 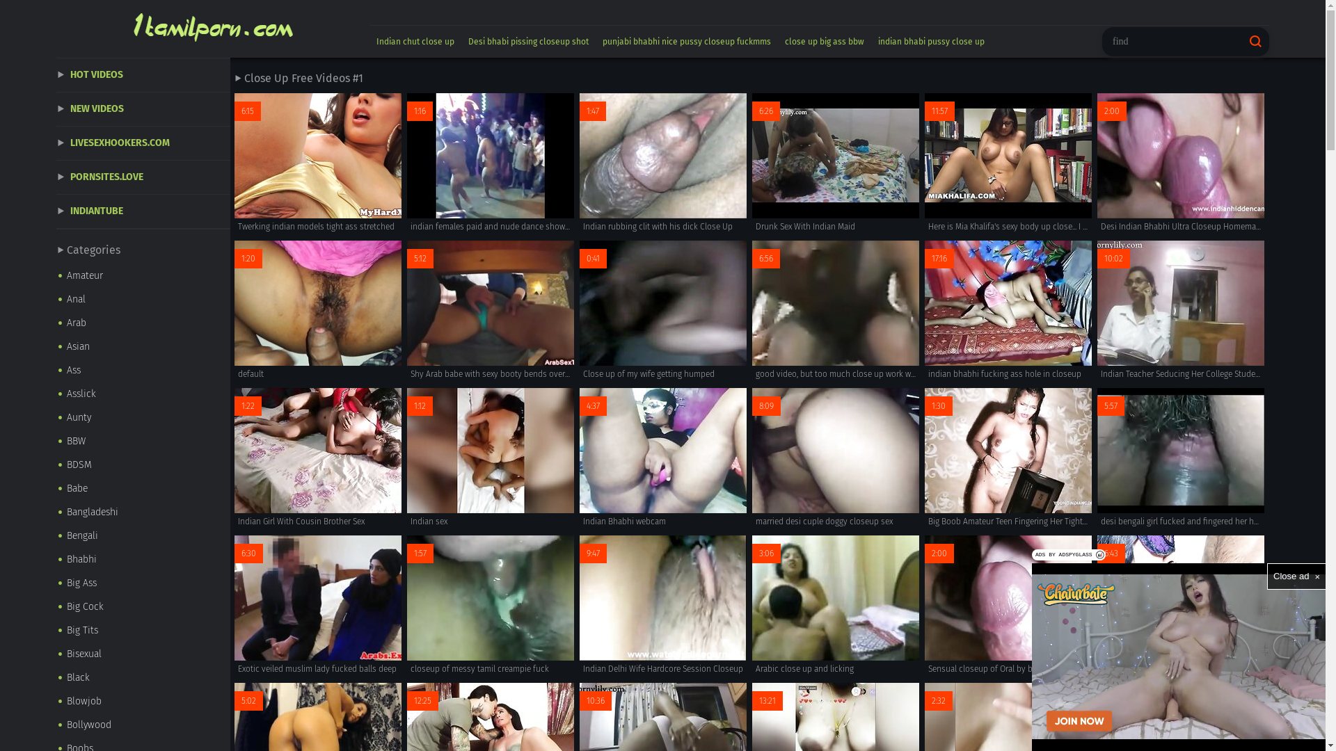 I want to click on 2:00
Sensual closeup of Oral by beautiful Tamil bhabhi, so click(x=1008, y=606).